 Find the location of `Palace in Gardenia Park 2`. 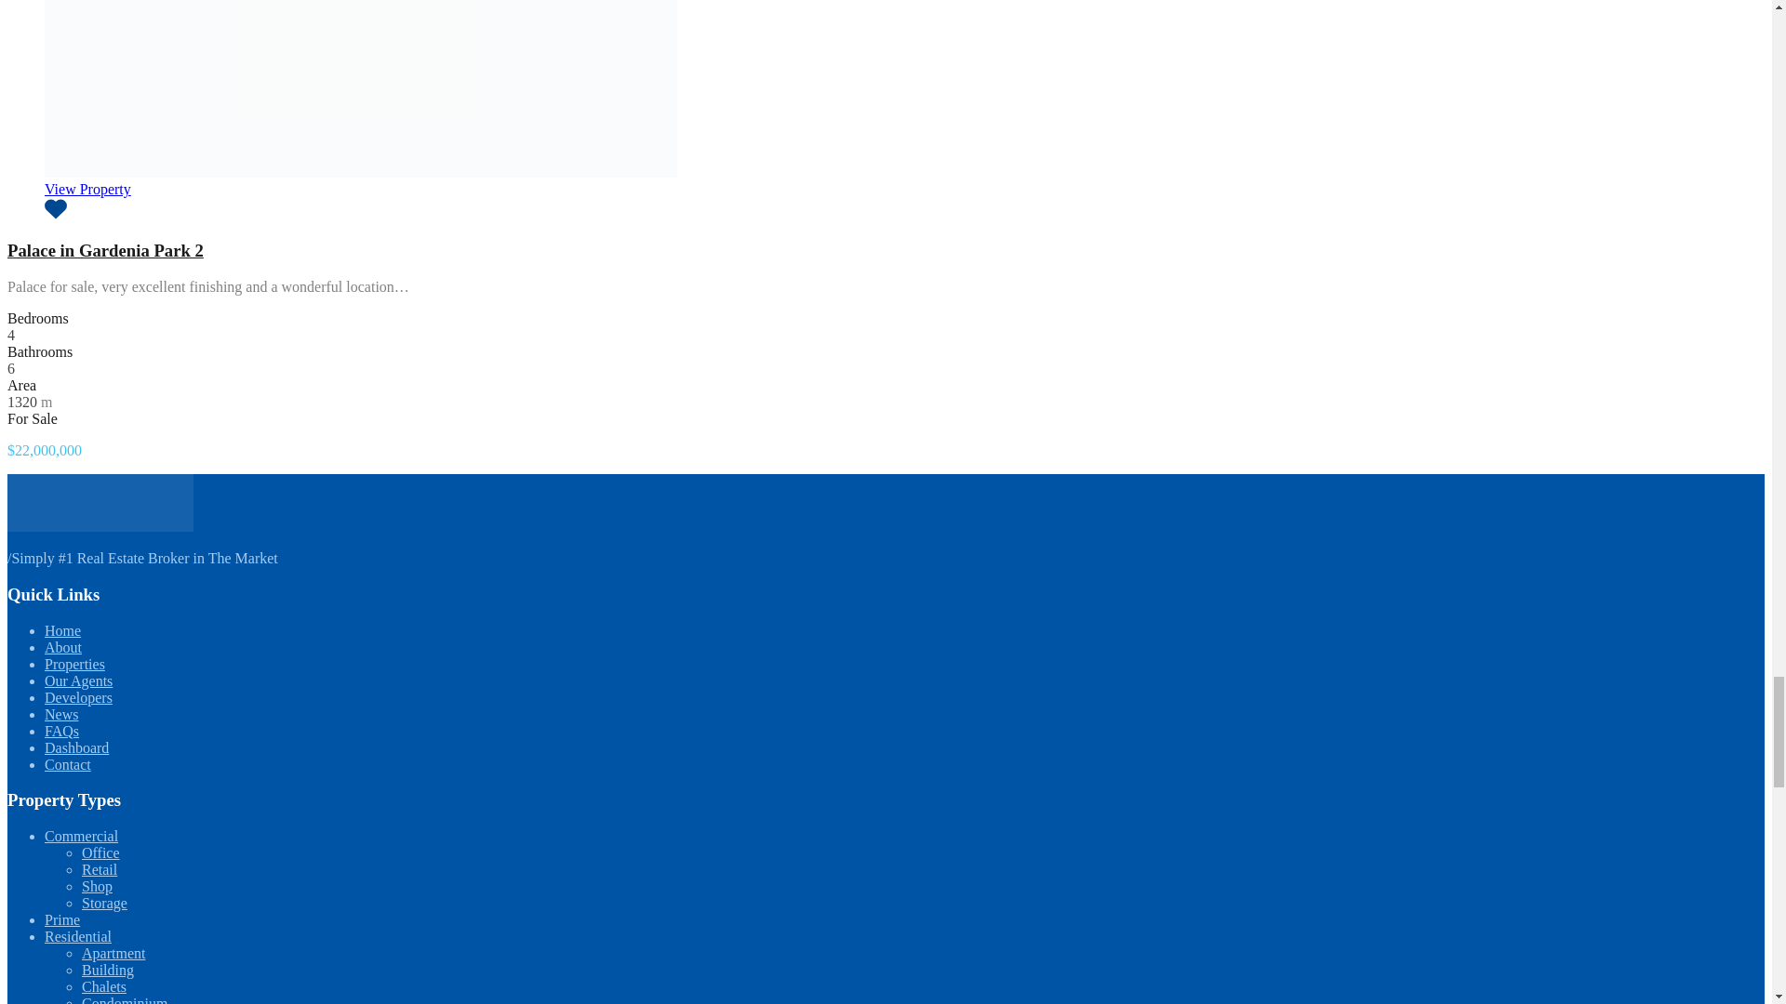

Palace in Gardenia Park 2 is located at coordinates (104, 250).